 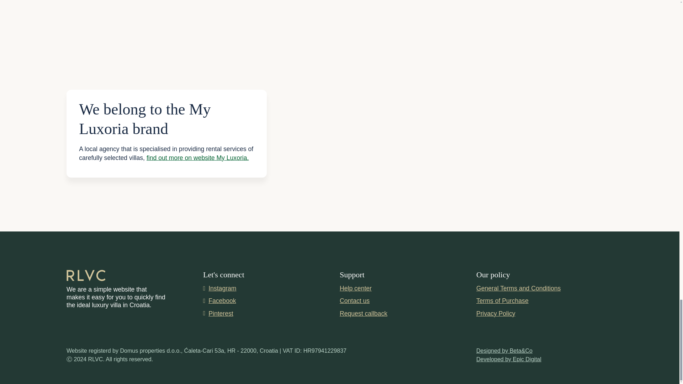 I want to click on Request callback, so click(x=363, y=314).